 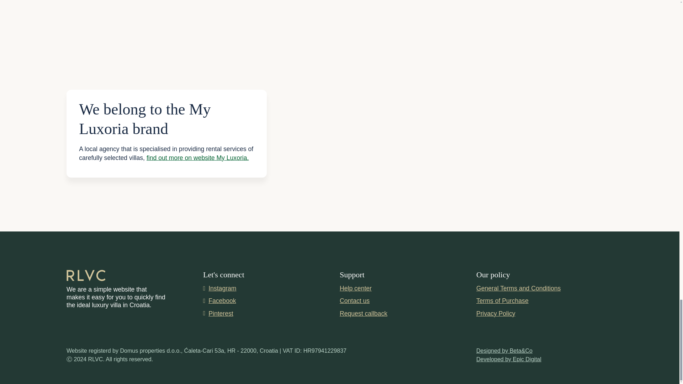 I want to click on Request callback, so click(x=363, y=314).